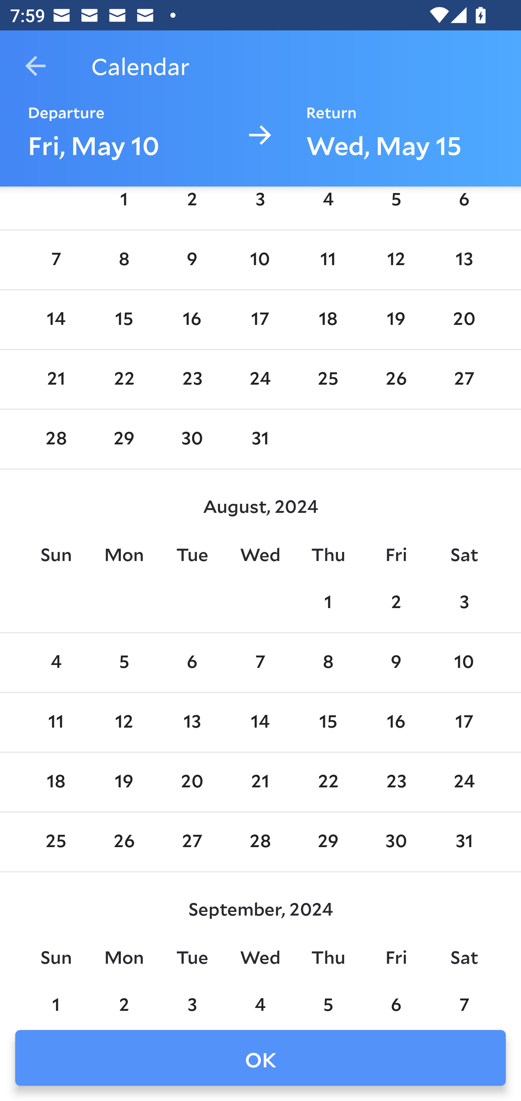 The image size is (521, 1101). What do you see at coordinates (56, 319) in the screenshot?
I see `14` at bounding box center [56, 319].